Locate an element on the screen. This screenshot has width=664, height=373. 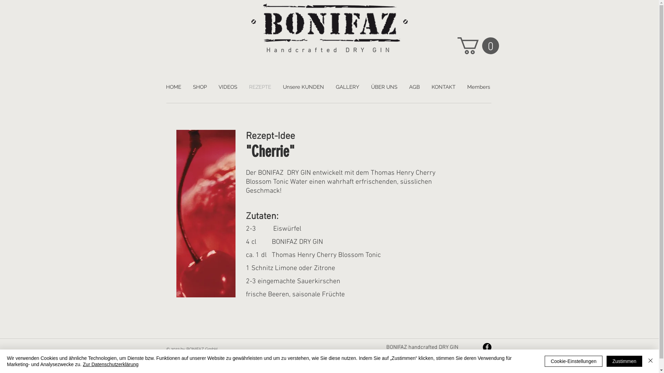
Members is located at coordinates (479, 87).